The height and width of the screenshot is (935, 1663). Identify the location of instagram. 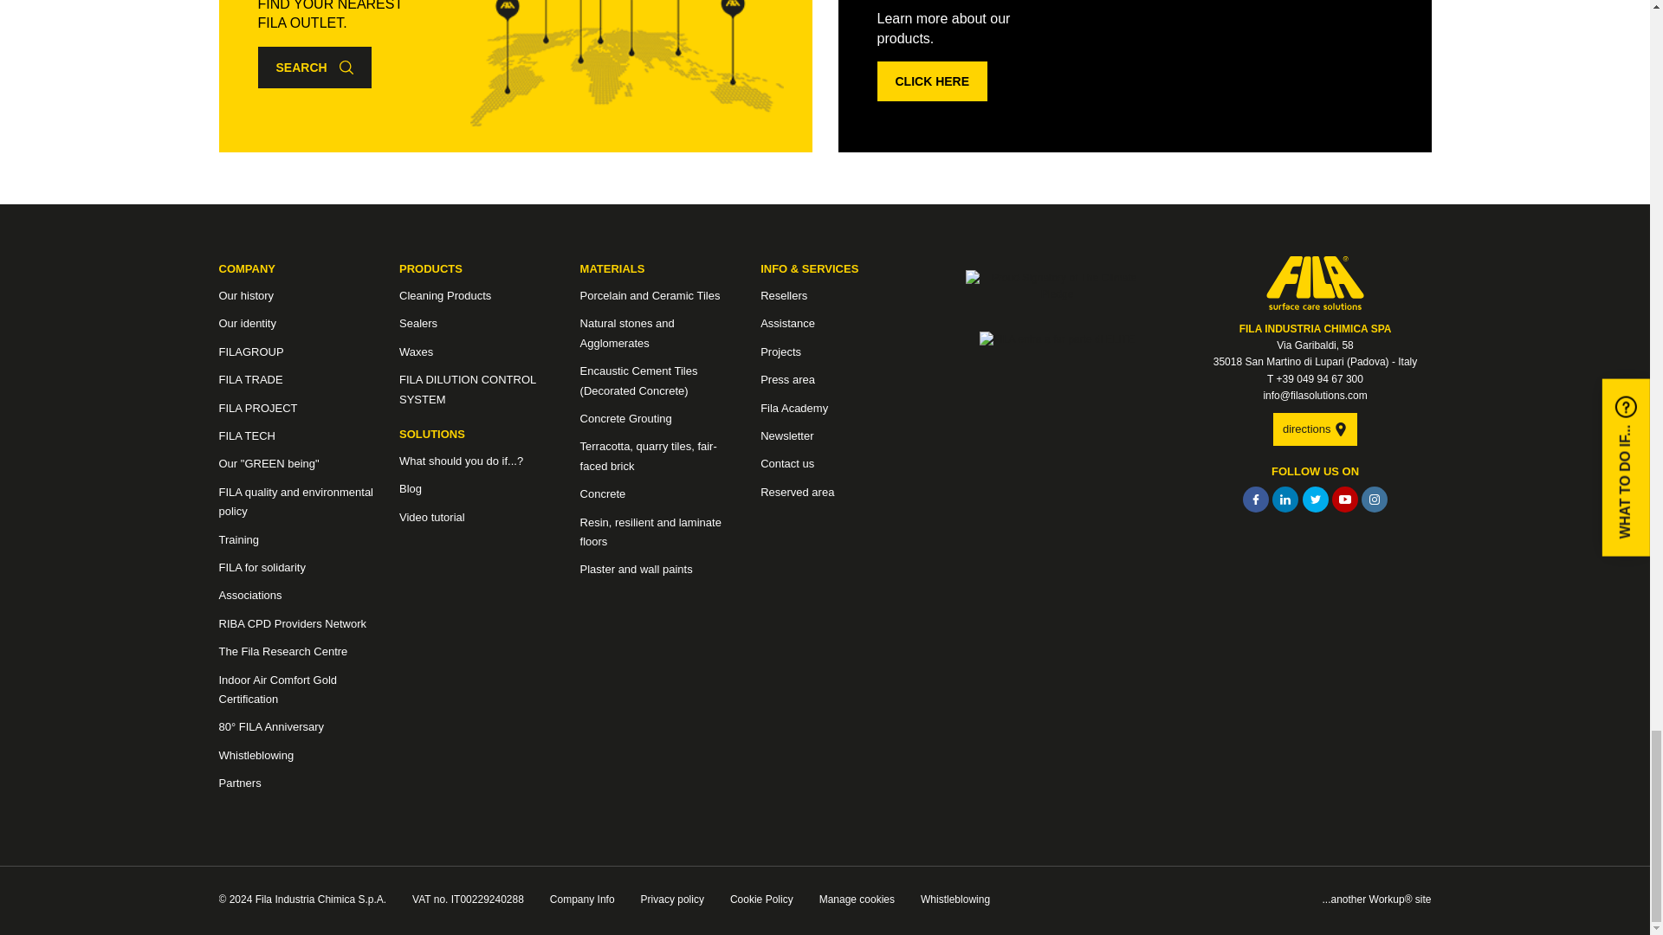
(1374, 499).